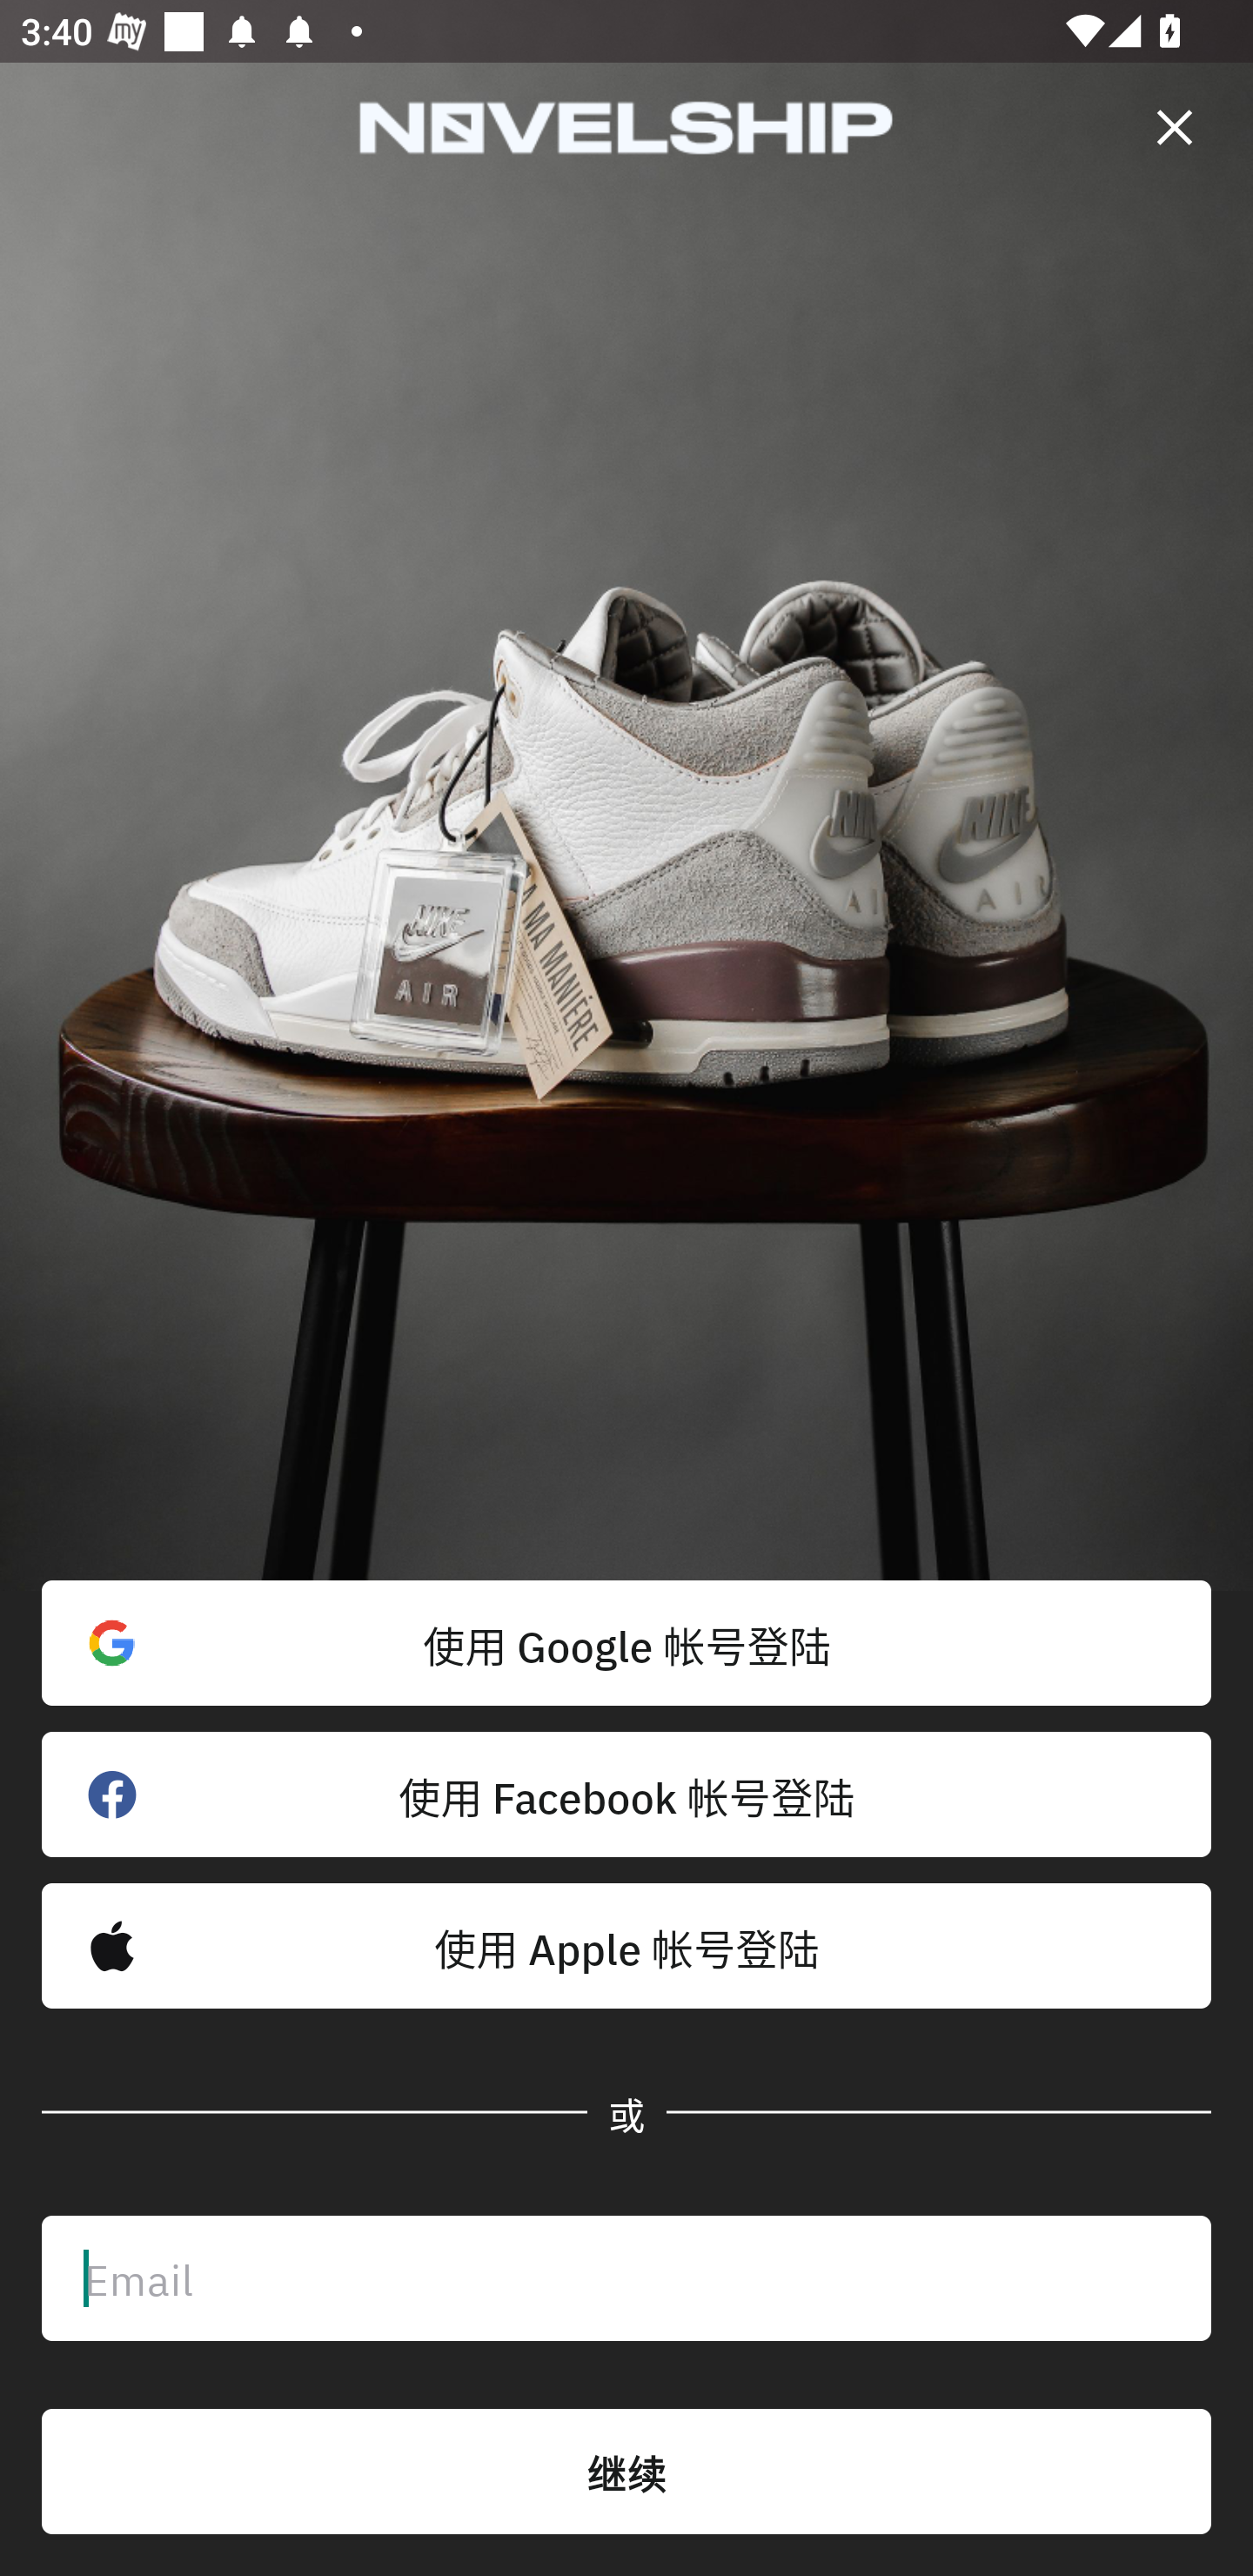 This screenshot has height=2576, width=1253. What do you see at coordinates (626, 2278) in the screenshot?
I see `Email` at bounding box center [626, 2278].